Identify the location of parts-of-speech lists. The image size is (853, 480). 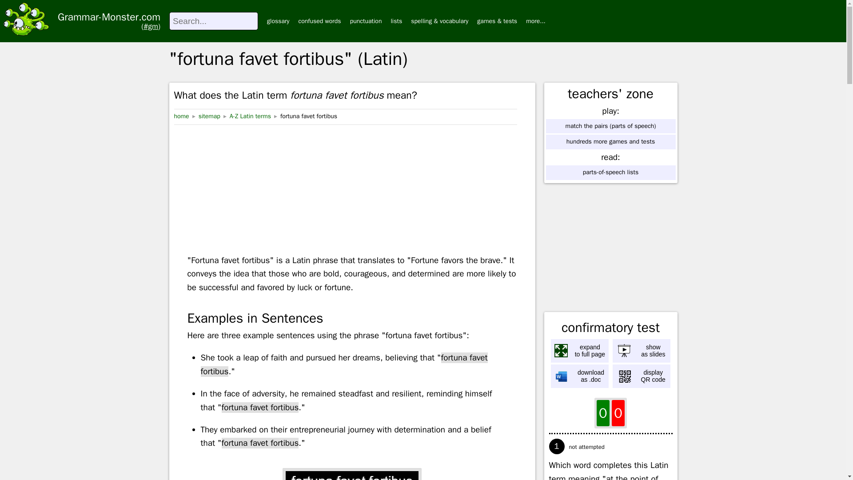
(181, 116).